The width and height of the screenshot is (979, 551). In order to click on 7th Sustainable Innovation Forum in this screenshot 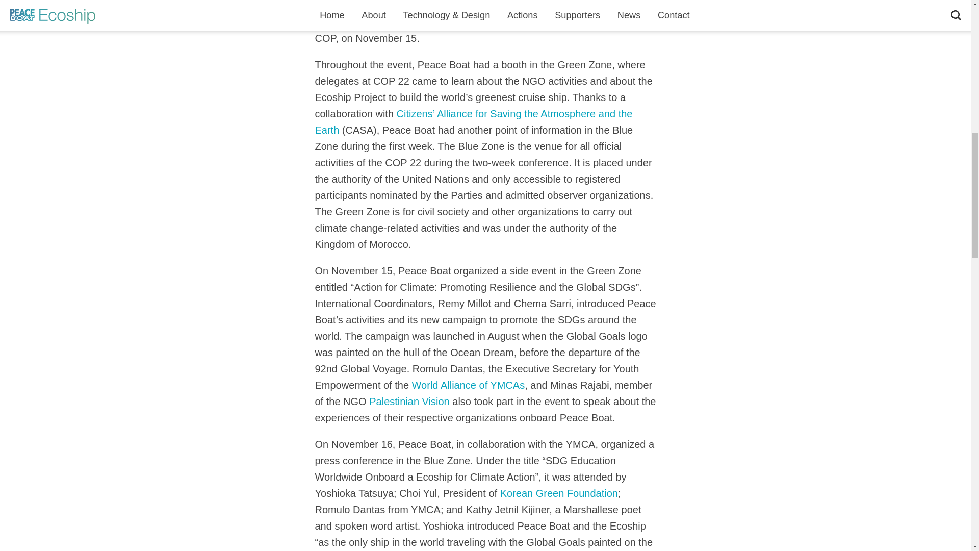, I will do `click(463, 14)`.